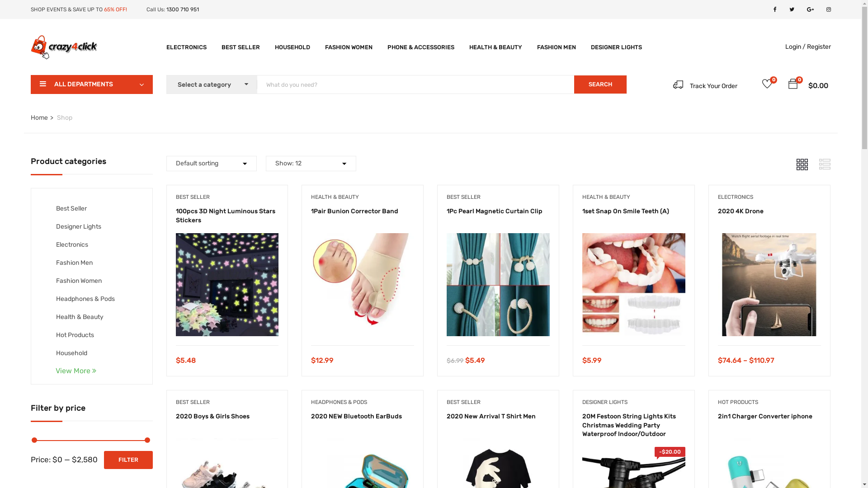 The image size is (868, 488). I want to click on Electronics, so click(72, 245).